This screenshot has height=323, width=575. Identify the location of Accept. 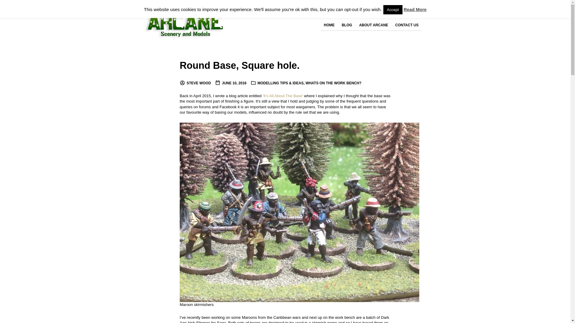
(393, 10).